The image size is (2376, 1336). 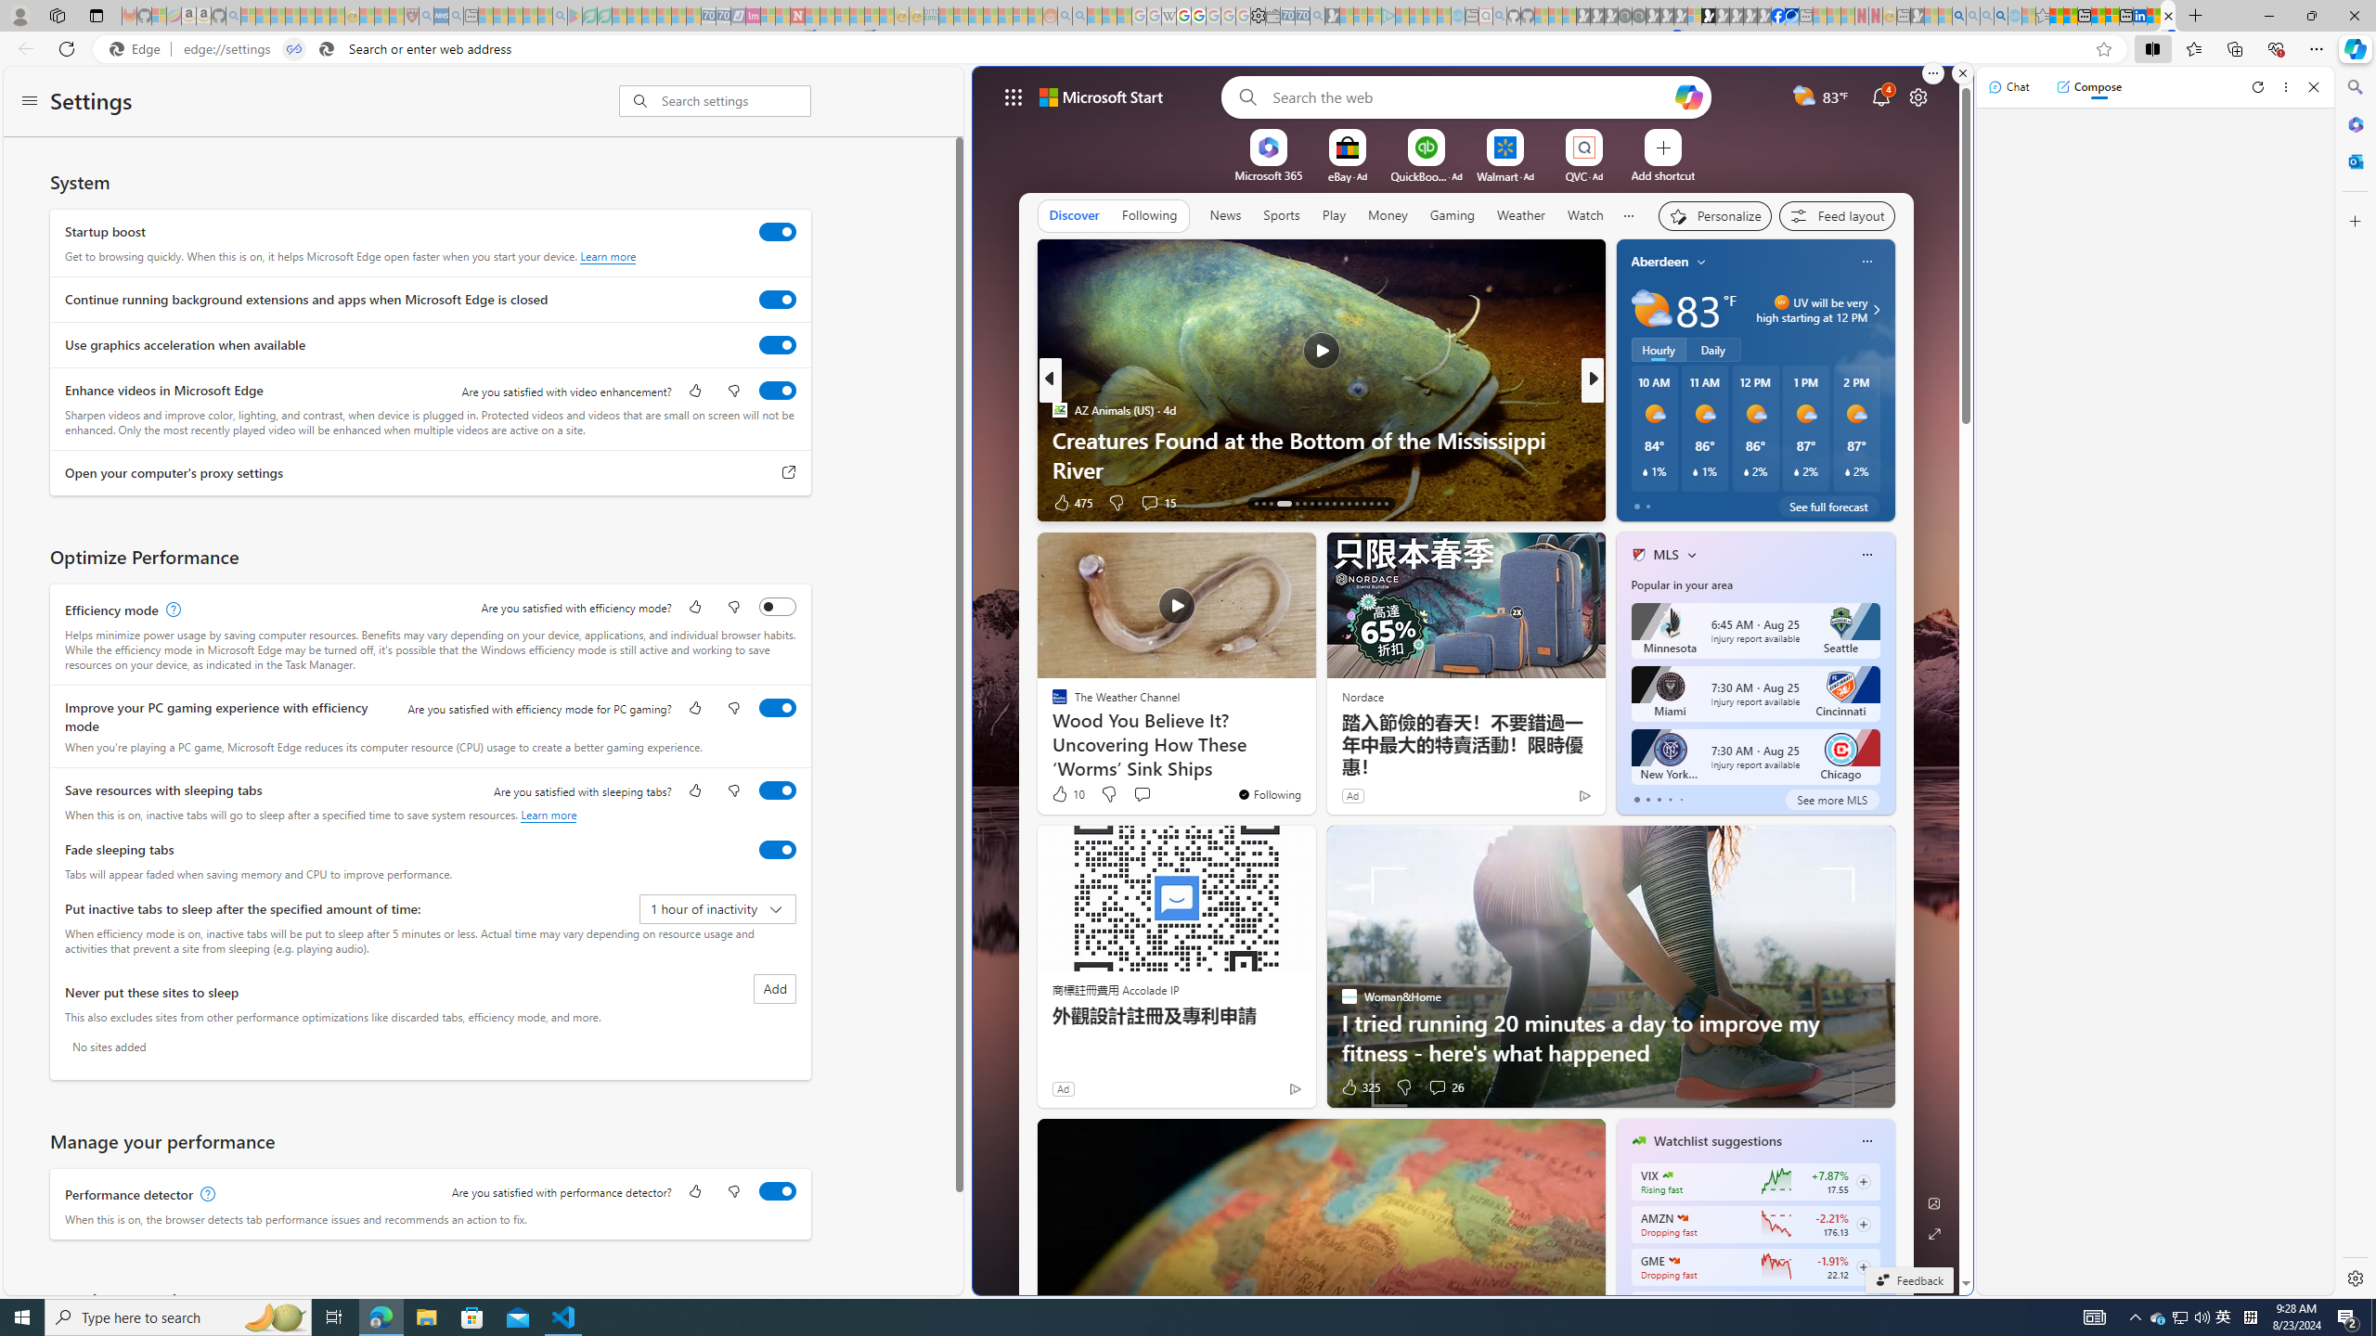 I want to click on AutomationID: tab-16, so click(x=1285, y=503).